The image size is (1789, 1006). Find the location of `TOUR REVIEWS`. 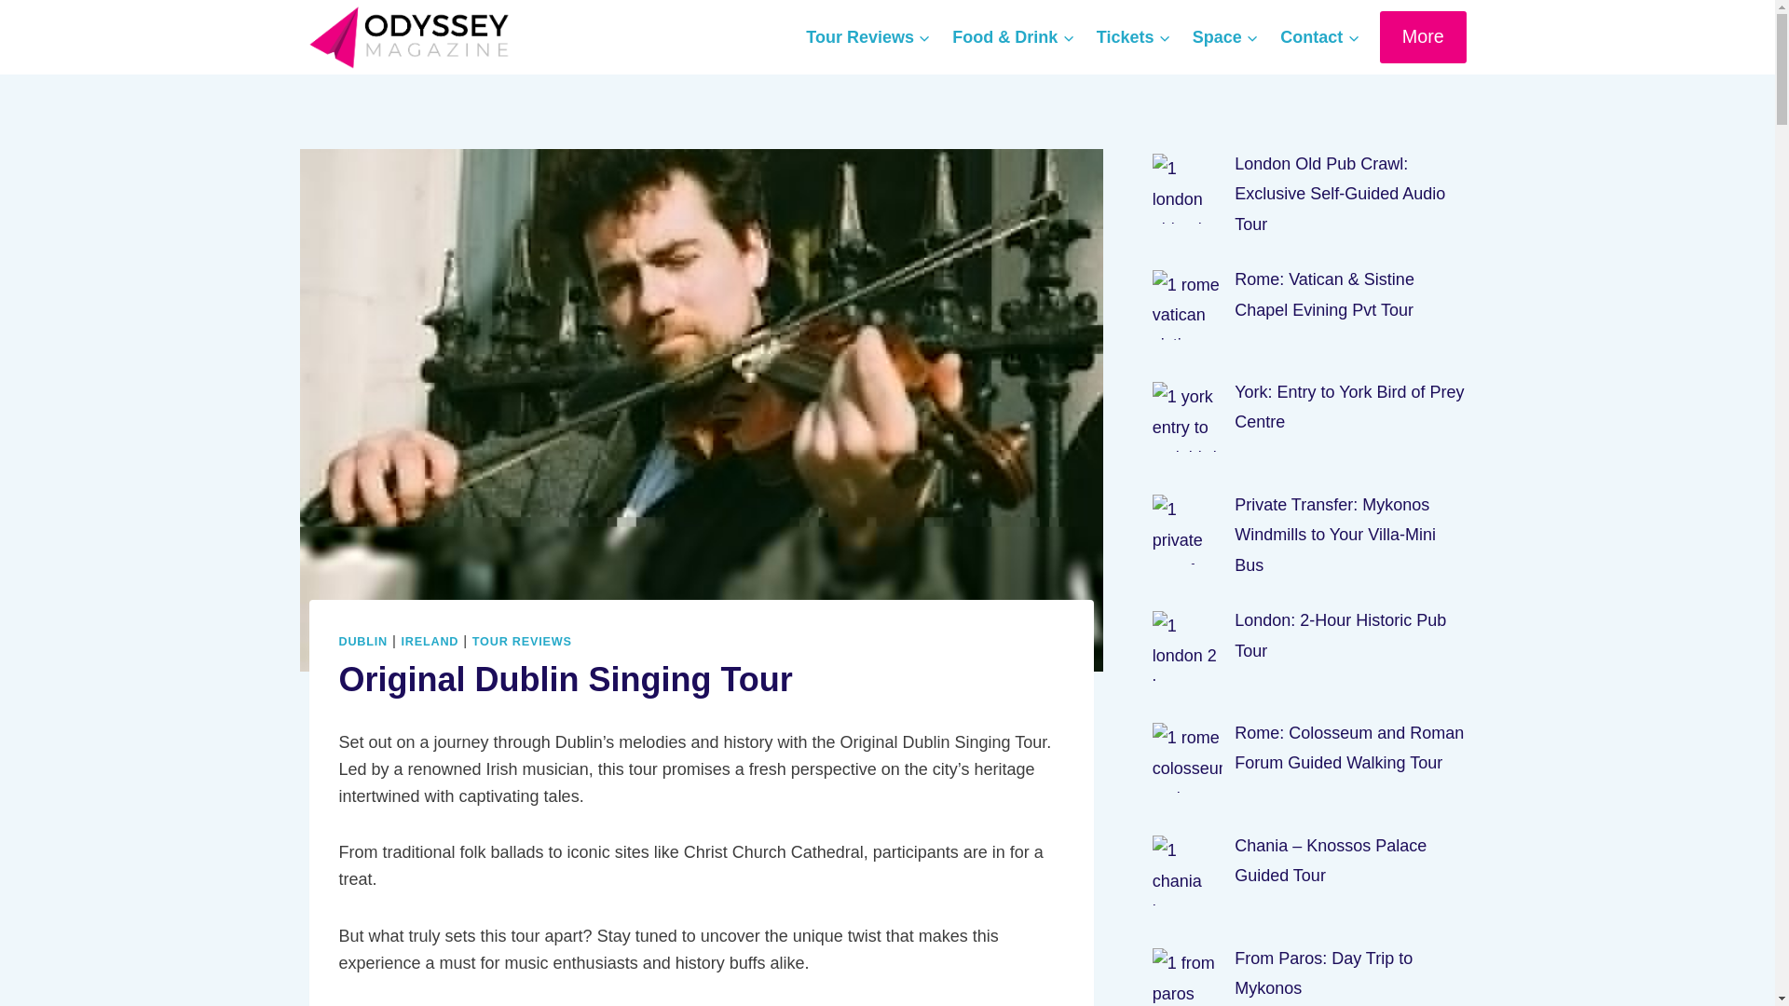

TOUR REVIEWS is located at coordinates (522, 641).